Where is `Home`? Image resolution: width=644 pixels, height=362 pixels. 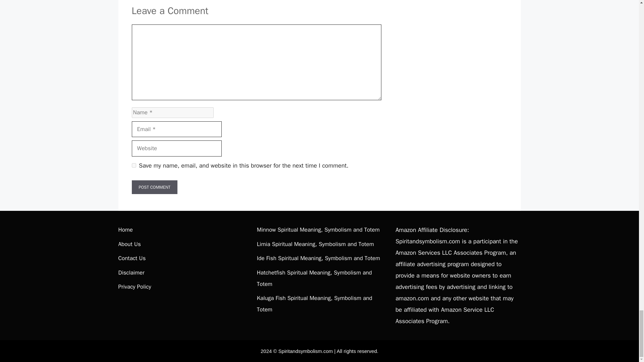
Home is located at coordinates (125, 230).